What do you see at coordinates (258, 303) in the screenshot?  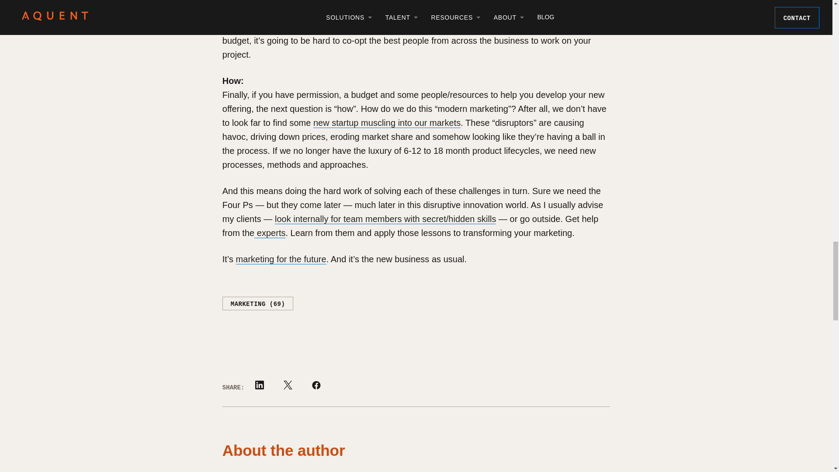 I see `Marketing` at bounding box center [258, 303].